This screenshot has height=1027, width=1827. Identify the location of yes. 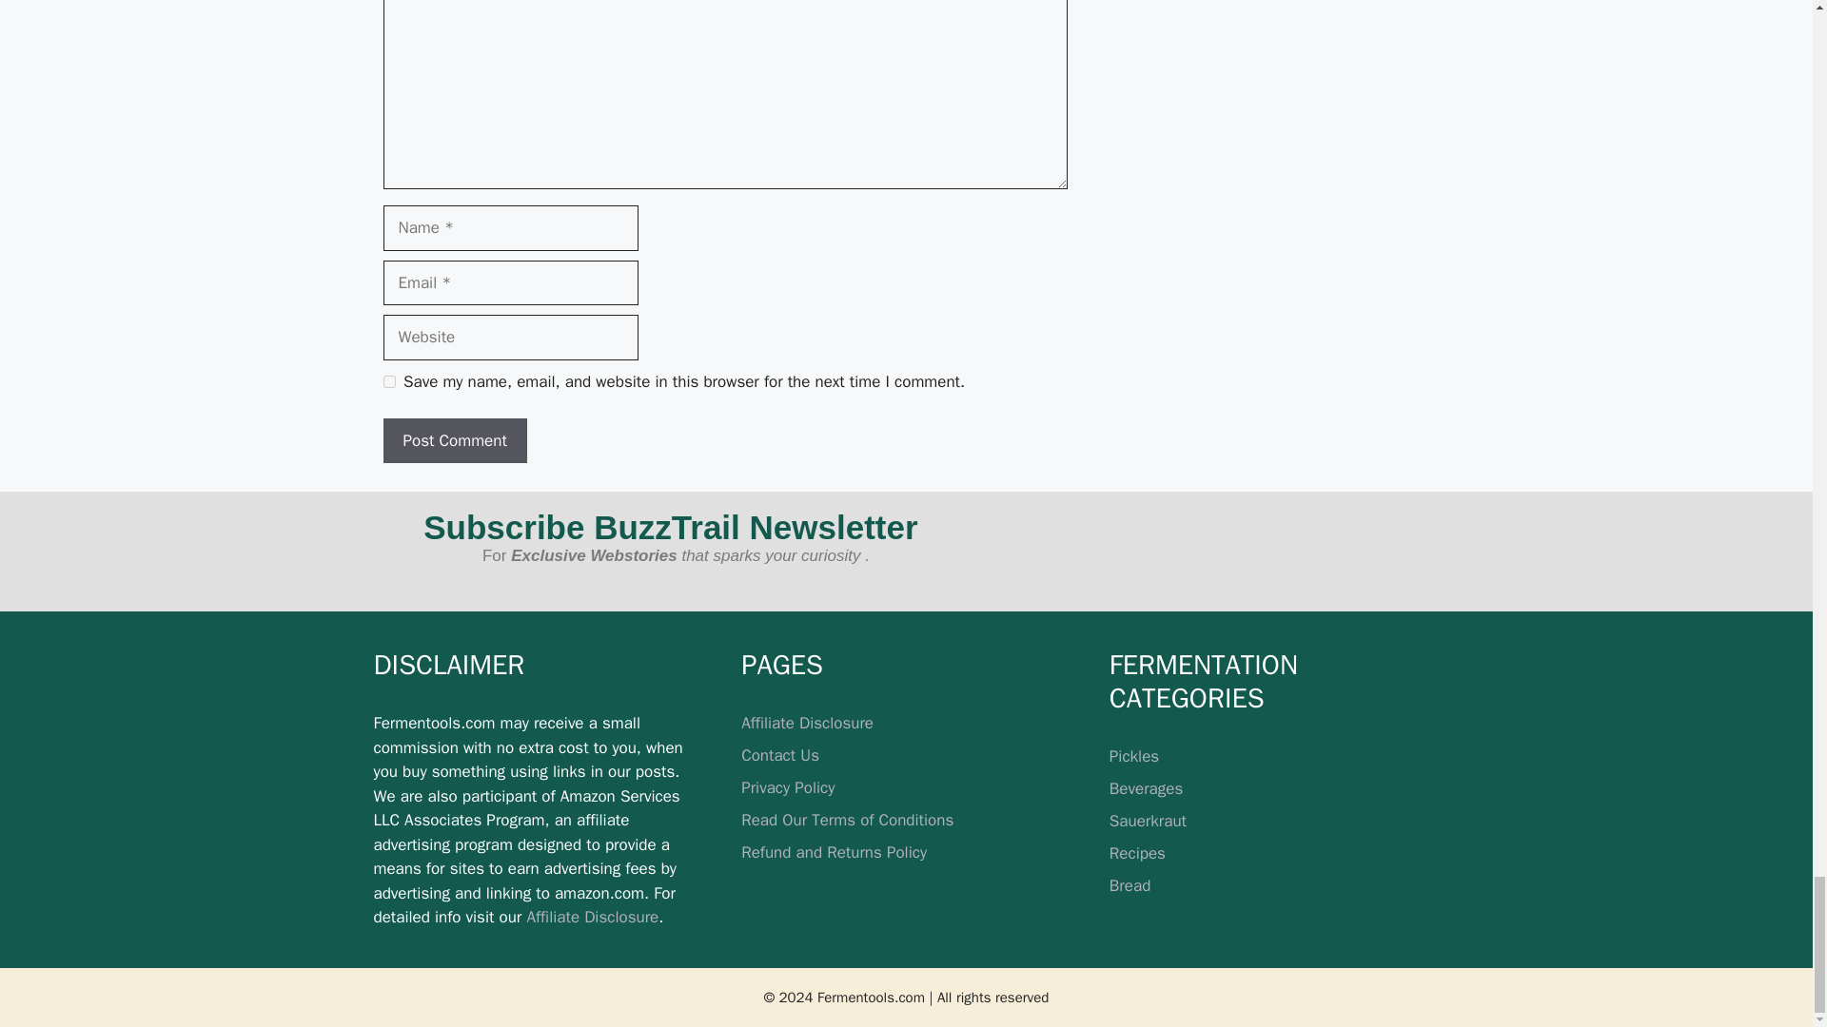
(388, 382).